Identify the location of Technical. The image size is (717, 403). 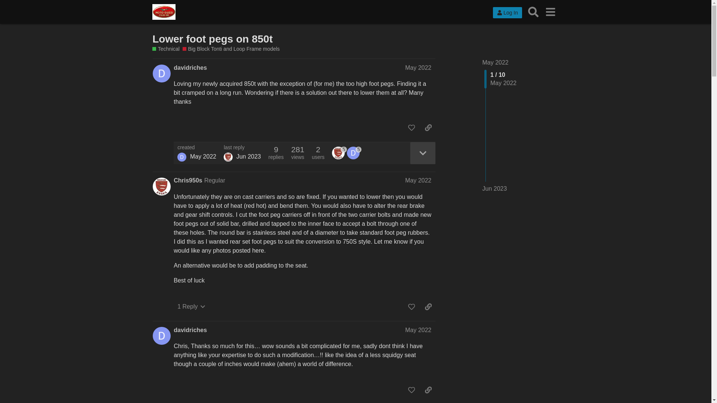
(166, 49).